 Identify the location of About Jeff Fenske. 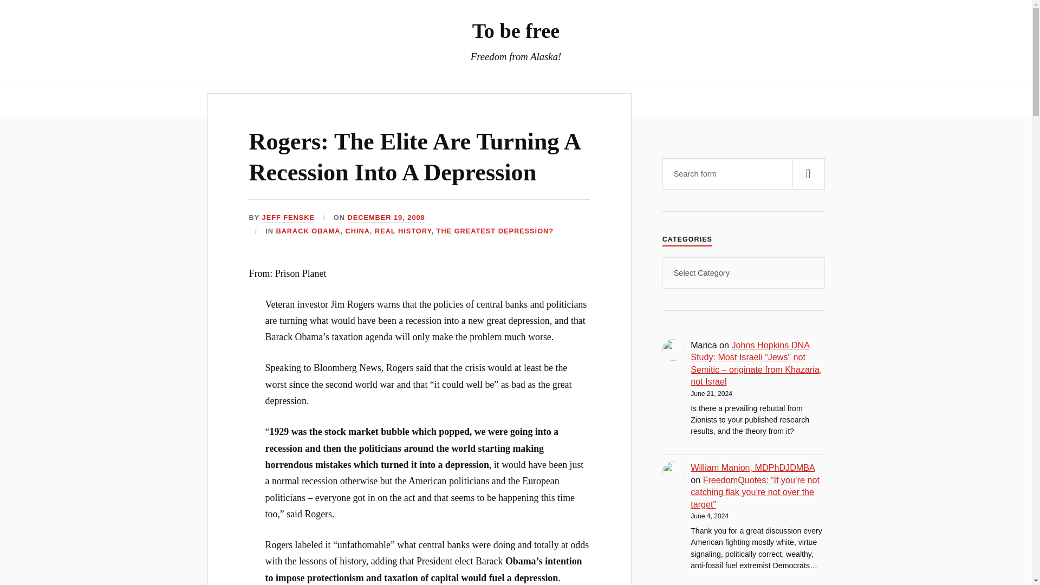
(480, 99).